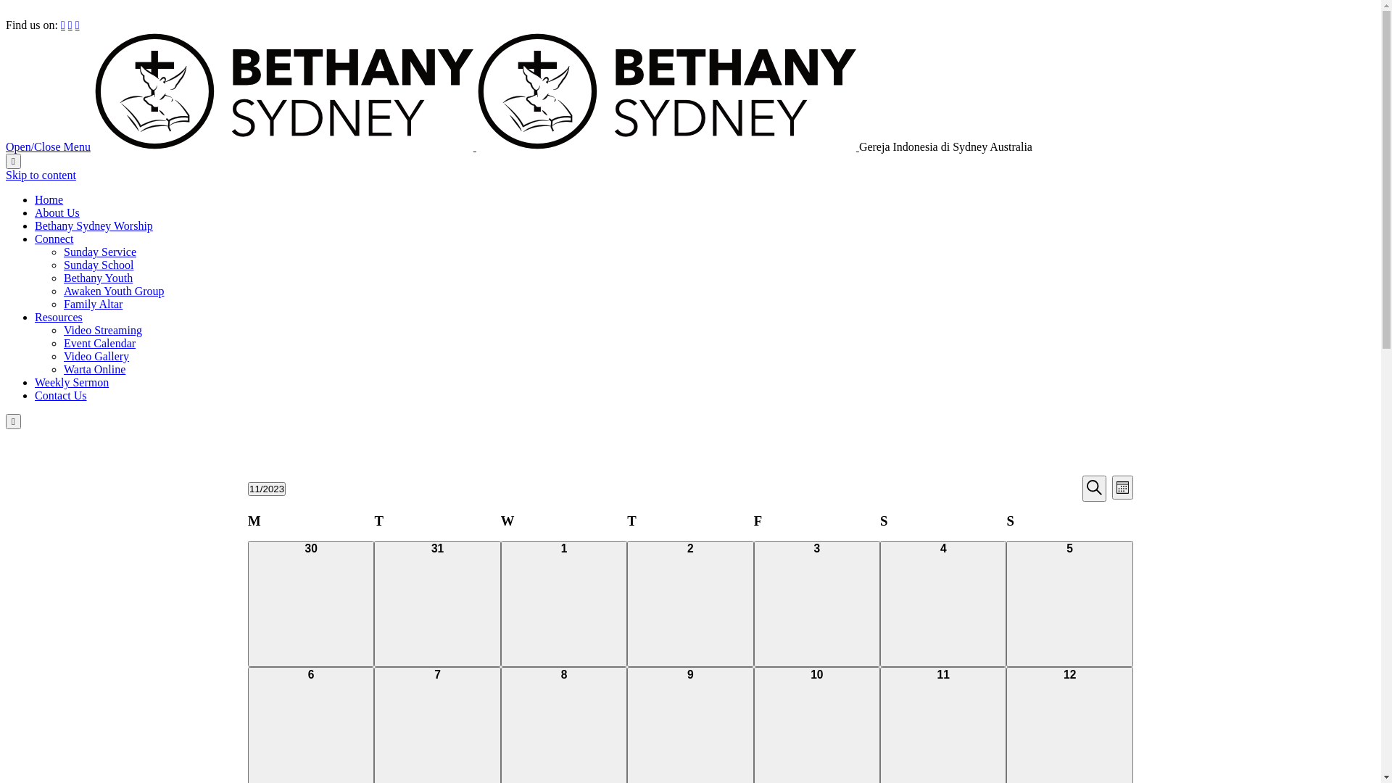 The width and height of the screenshot is (1392, 783). I want to click on 0 events,
3, so click(817, 604).